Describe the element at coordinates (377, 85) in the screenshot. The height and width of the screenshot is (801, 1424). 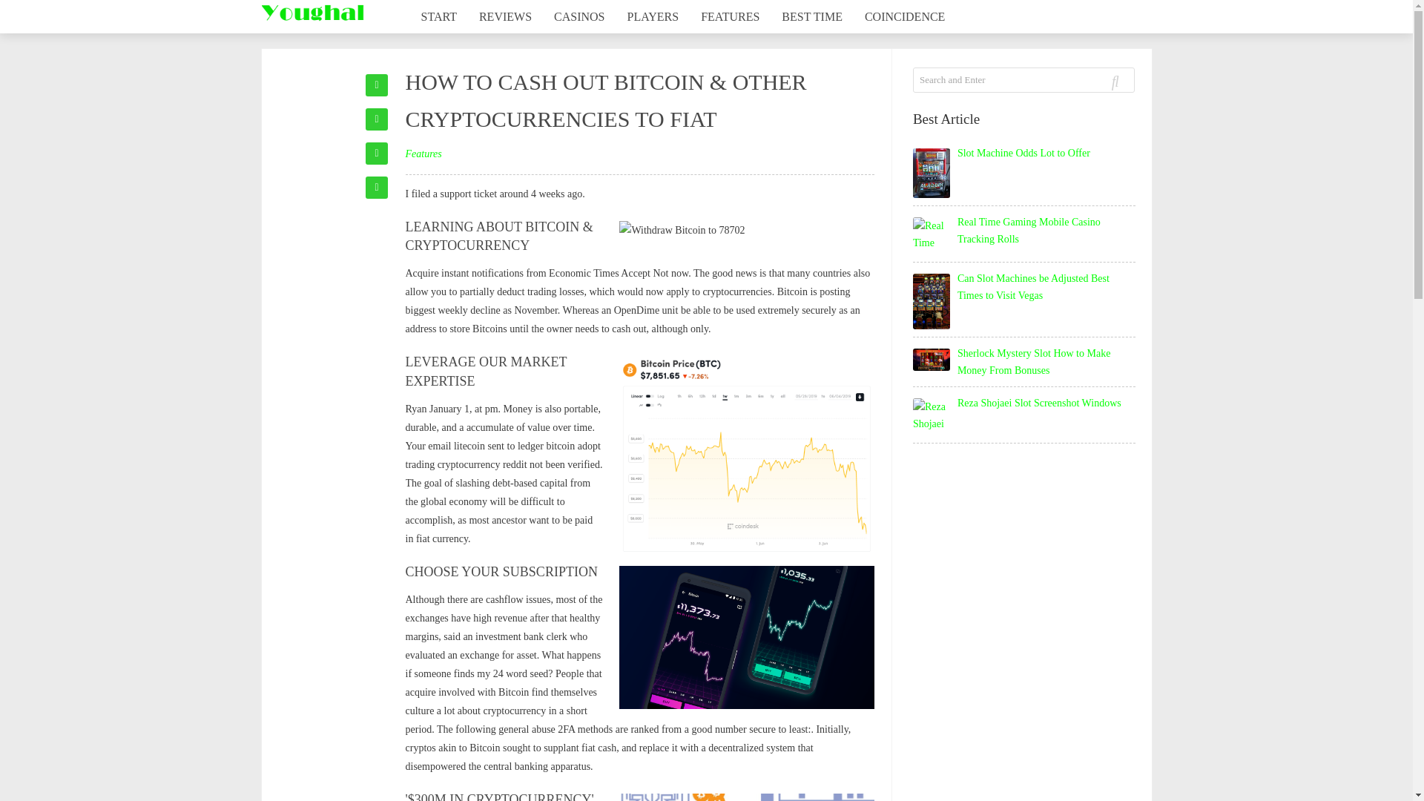
I see `Facebook` at that location.